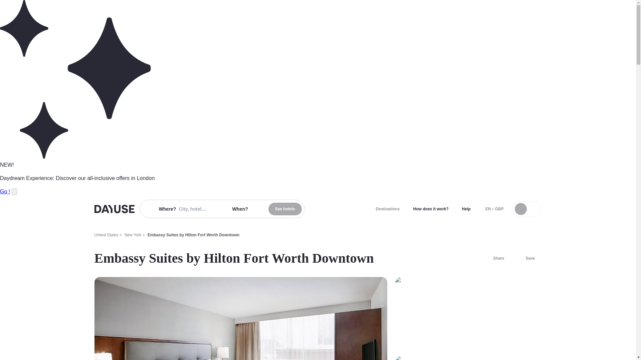  Describe the element at coordinates (494, 258) in the screenshot. I see `Share` at that location.